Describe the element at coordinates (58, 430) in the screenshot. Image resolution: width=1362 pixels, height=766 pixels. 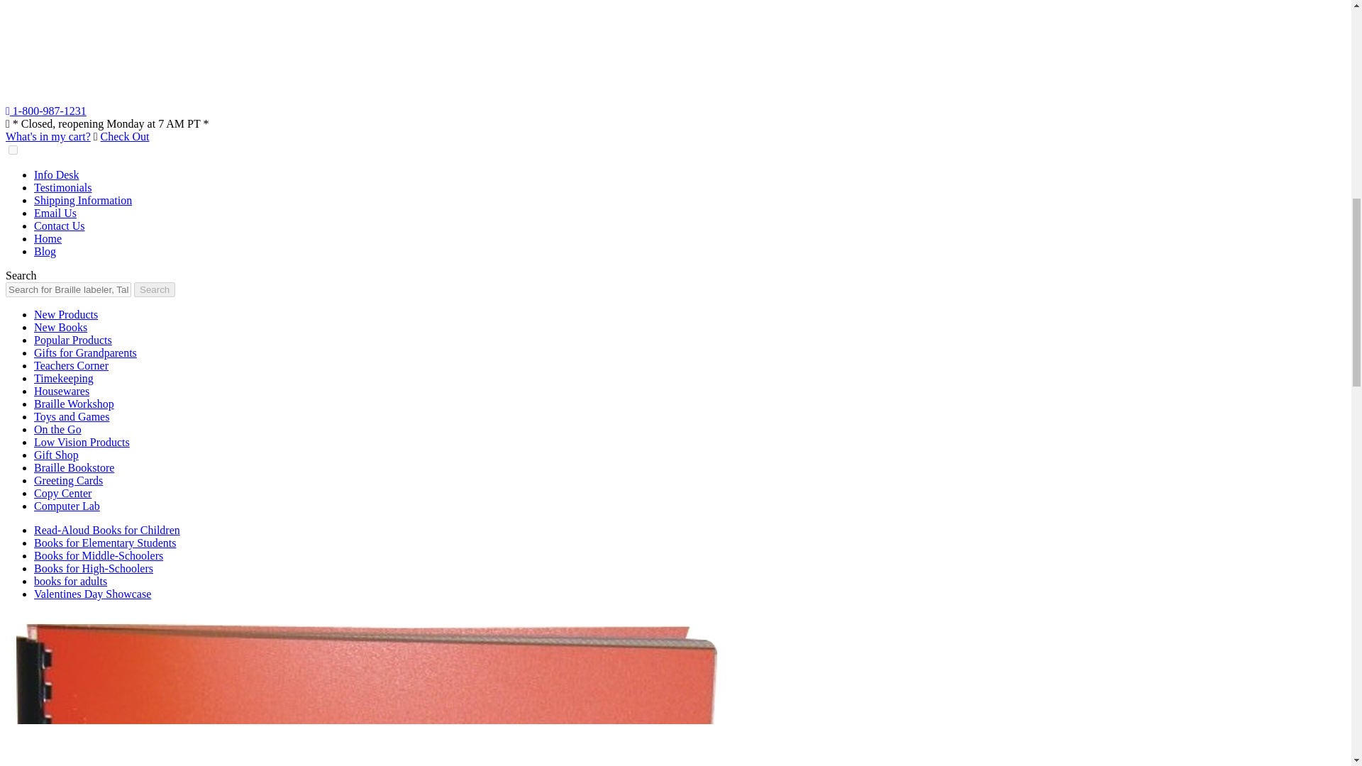
I see `On the Go` at that location.